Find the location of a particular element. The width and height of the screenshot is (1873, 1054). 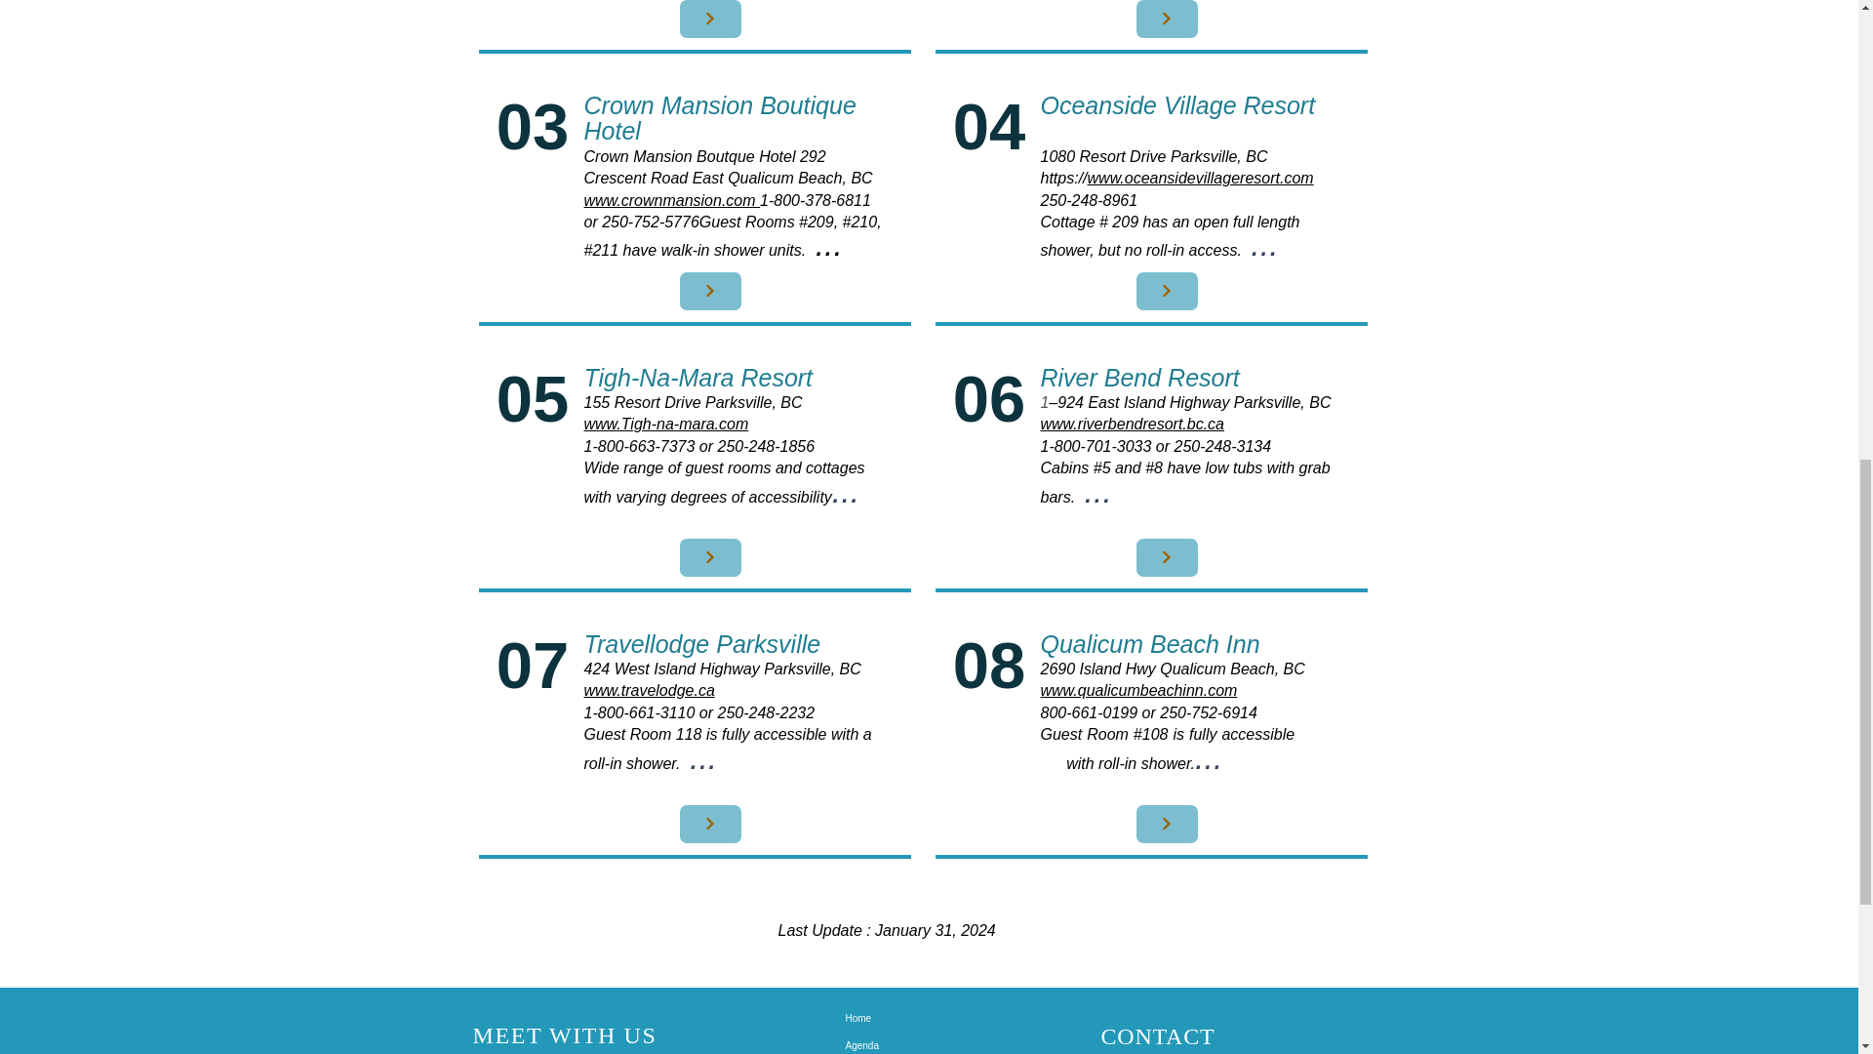

www.oceansidevillageresort.com is located at coordinates (1201, 178).